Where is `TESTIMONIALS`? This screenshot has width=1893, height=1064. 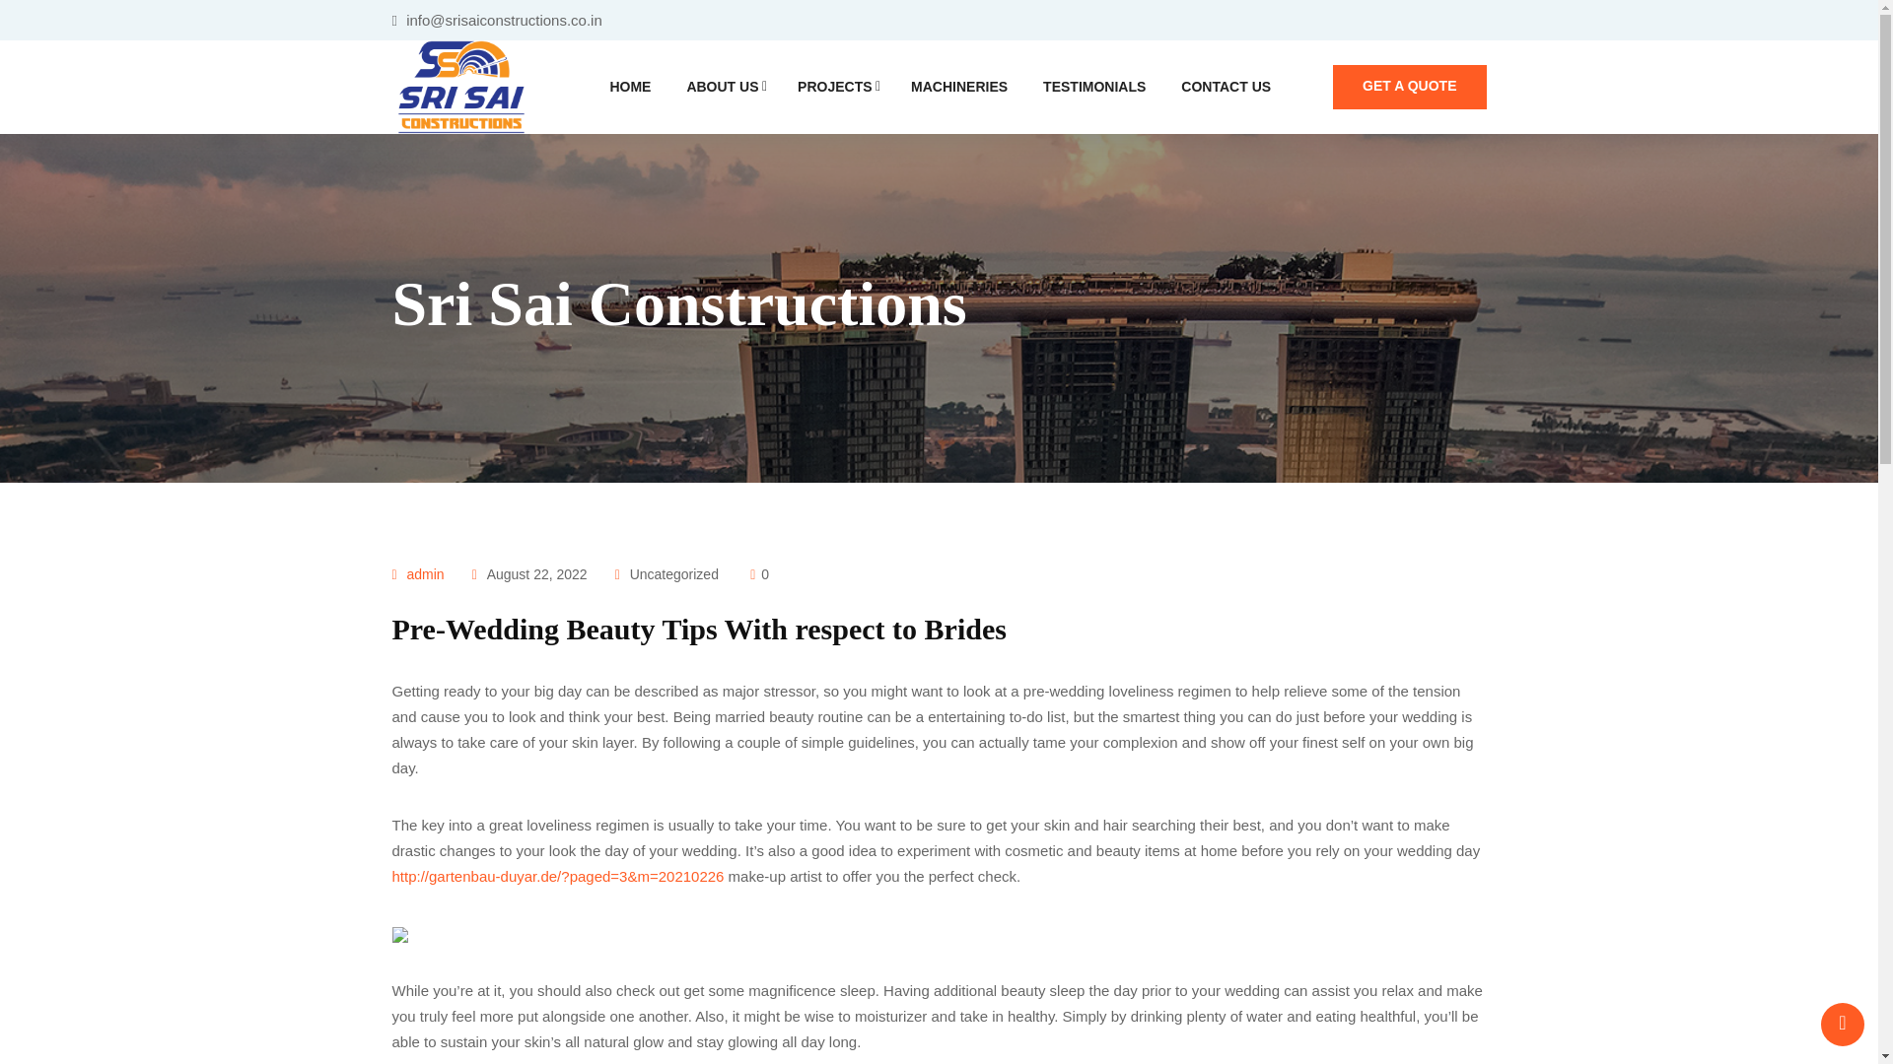
TESTIMONIALS is located at coordinates (1094, 87).